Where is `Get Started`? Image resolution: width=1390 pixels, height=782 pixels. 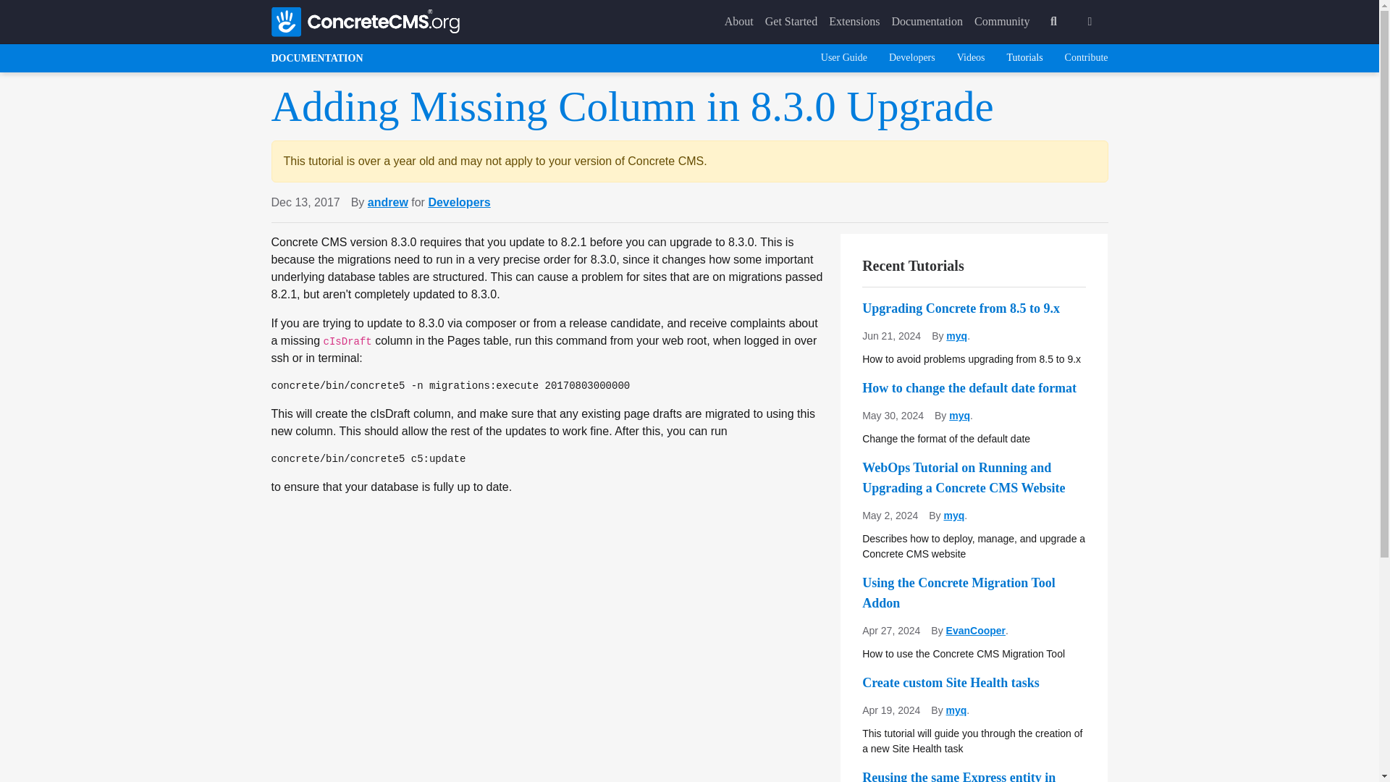
Get Started is located at coordinates (791, 21).